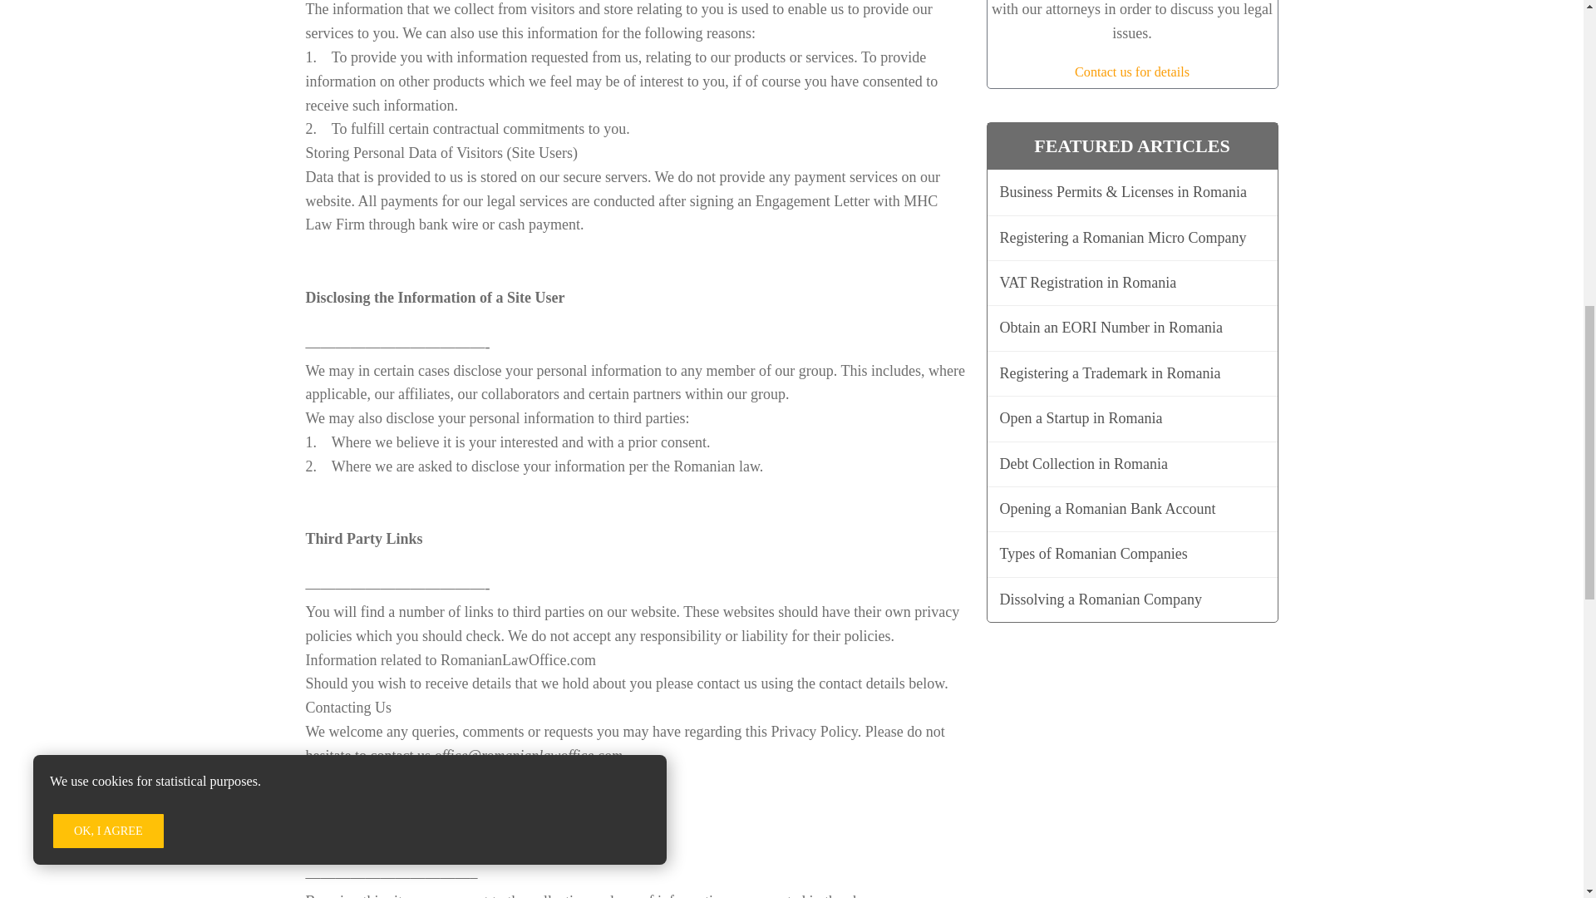 This screenshot has width=1596, height=898. What do you see at coordinates (1130, 419) in the screenshot?
I see `Open a Startup in Romania` at bounding box center [1130, 419].